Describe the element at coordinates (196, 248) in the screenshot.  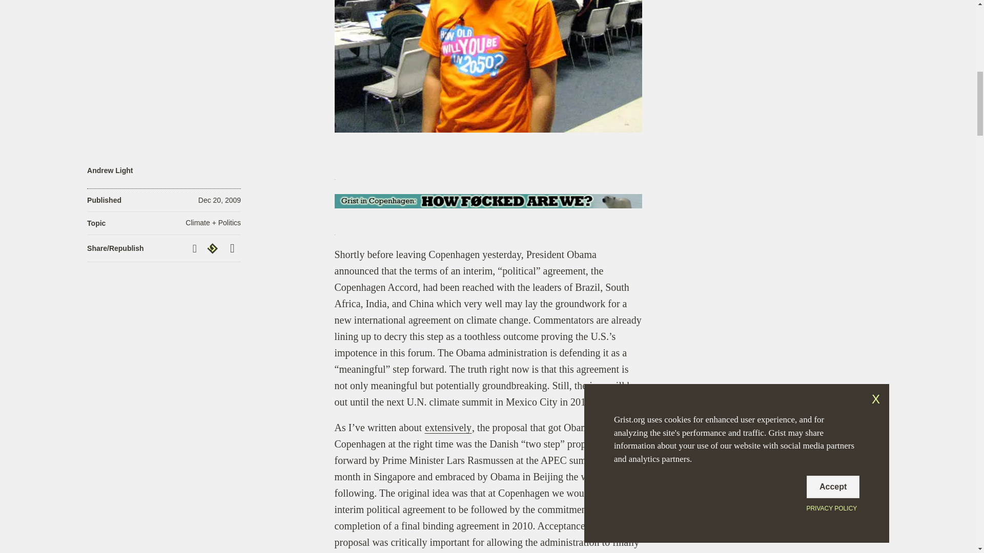
I see `Copy article link` at that location.